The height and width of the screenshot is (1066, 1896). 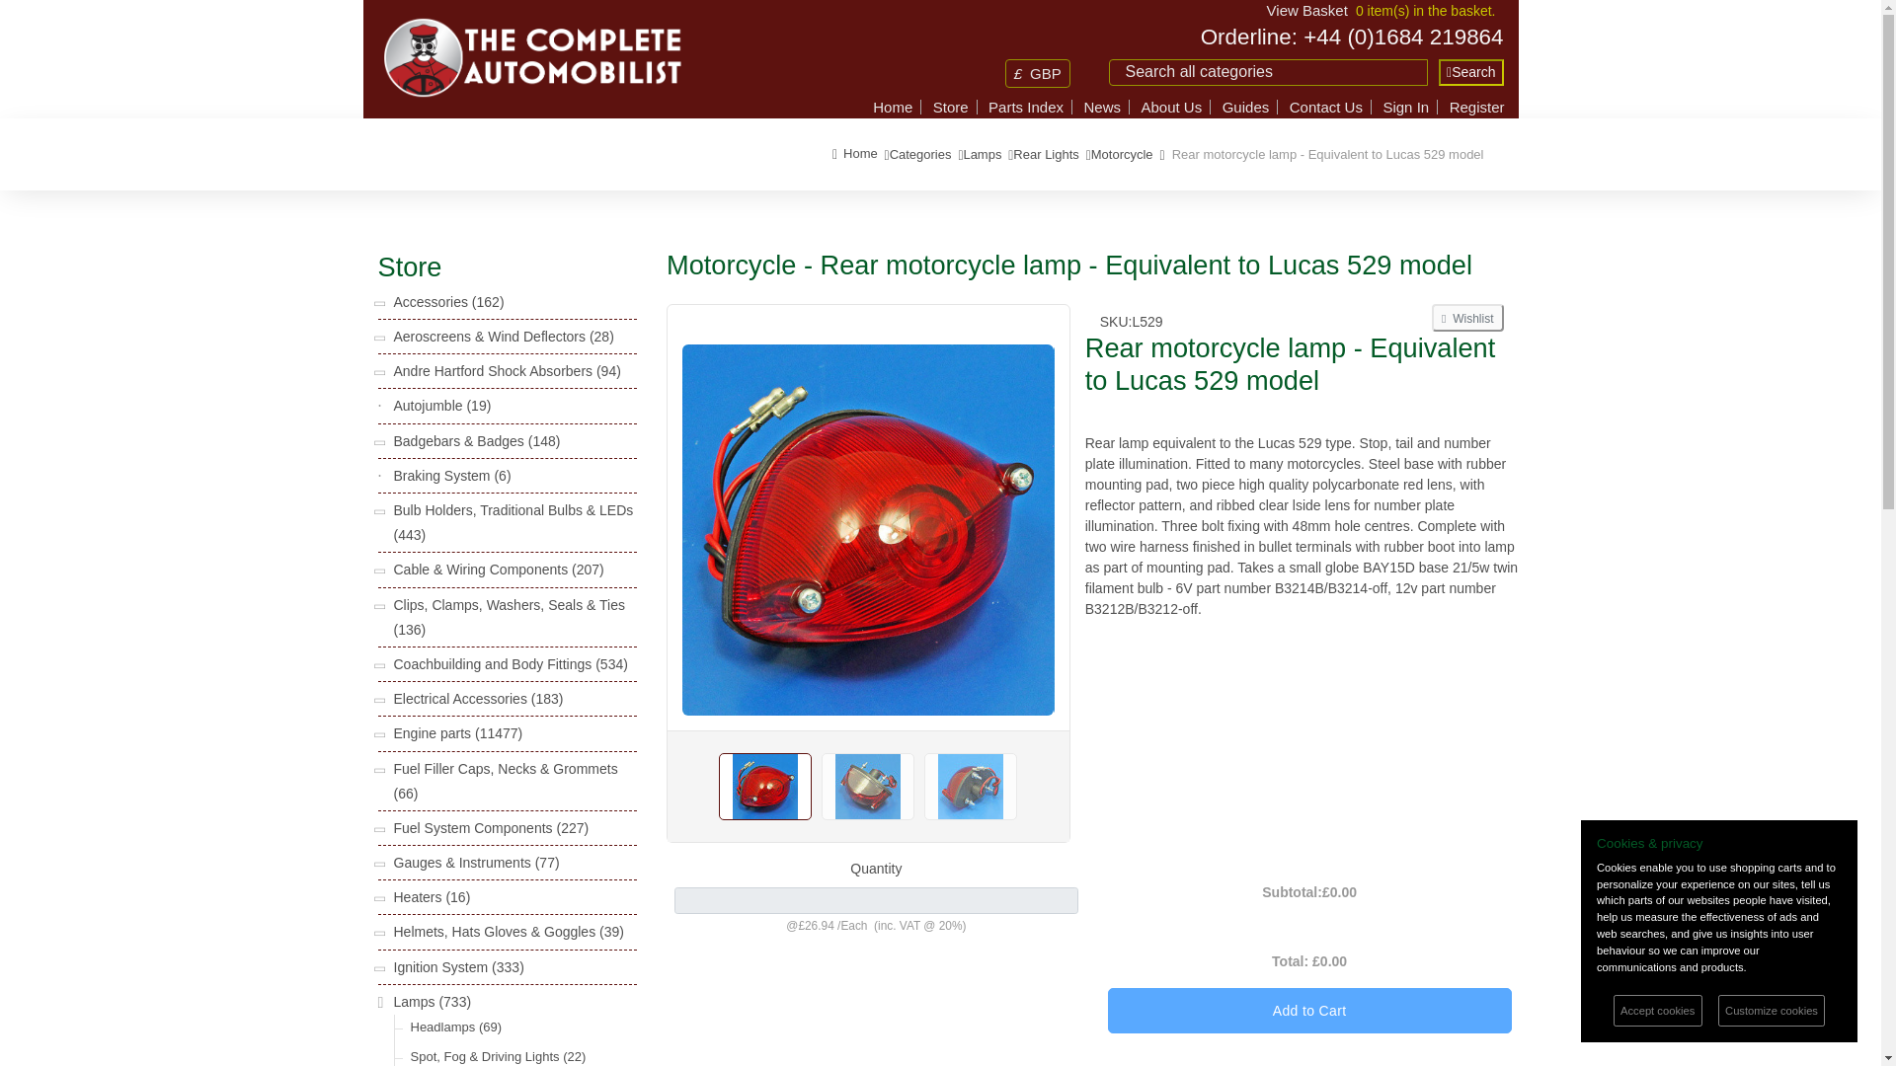 I want to click on Lamps - Classic Car Parts, so click(x=982, y=154).